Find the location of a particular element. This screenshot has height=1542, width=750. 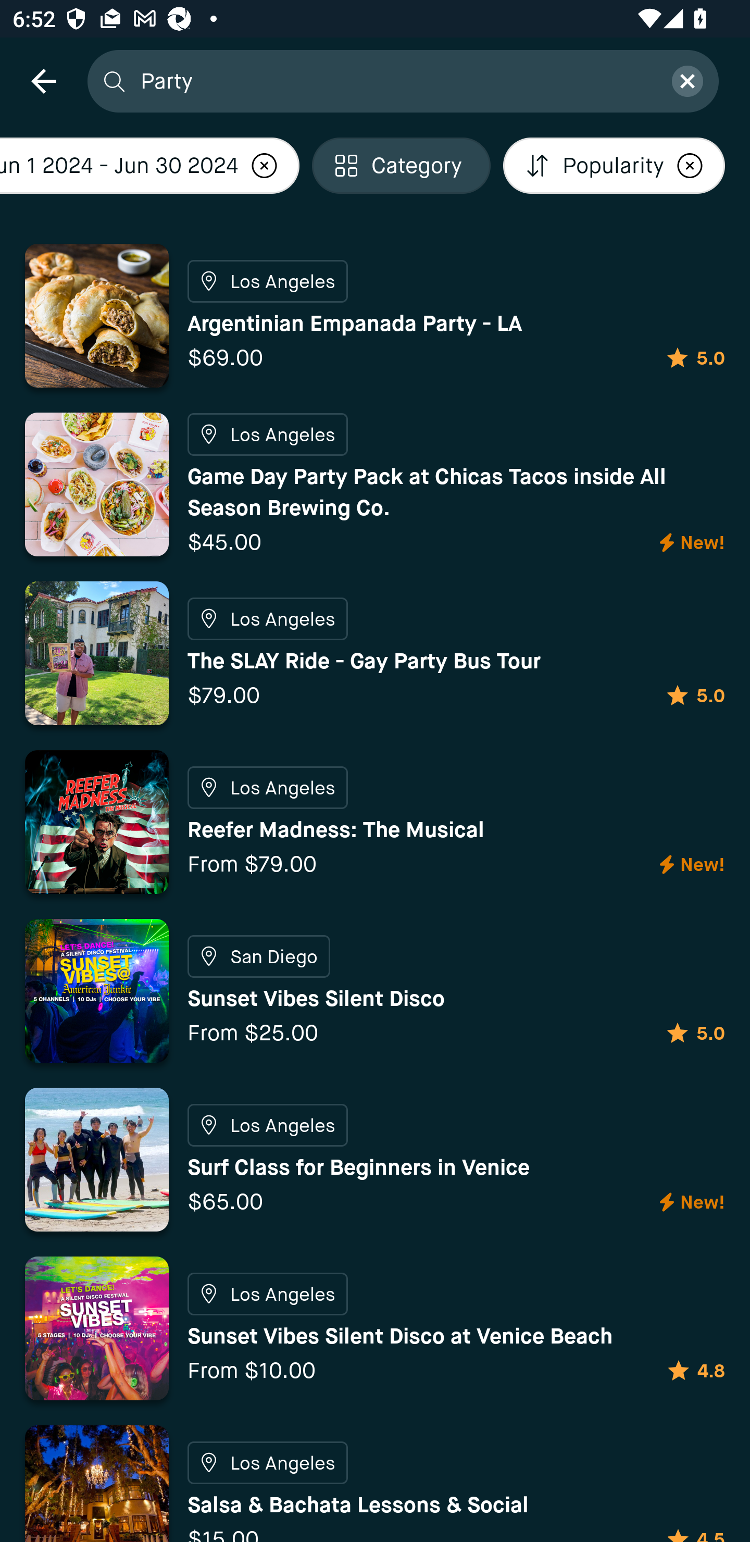

Localized description is located at coordinates (690, 166).